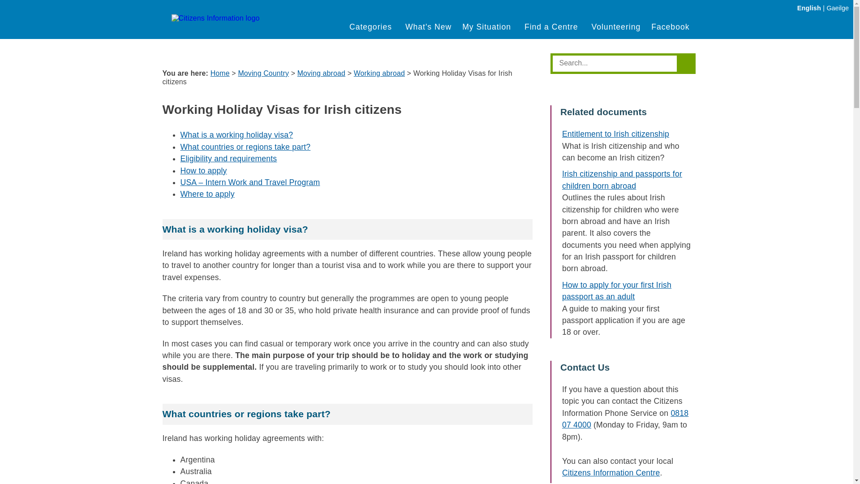 The width and height of the screenshot is (860, 484). I want to click on What's New, so click(428, 27).